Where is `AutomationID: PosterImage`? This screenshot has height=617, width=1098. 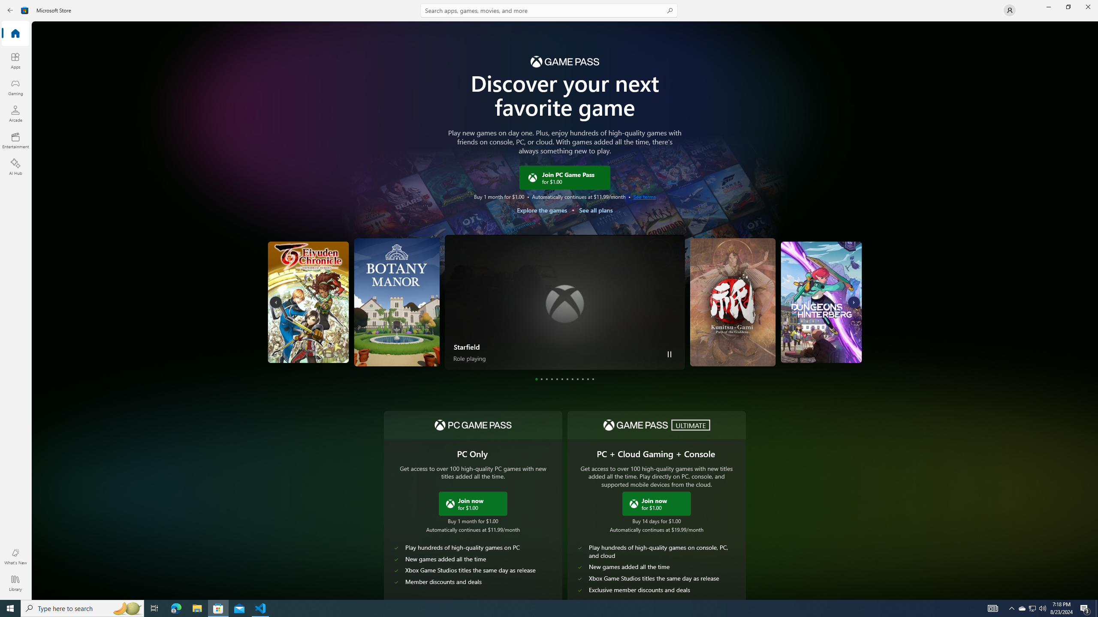 AutomationID: PosterImage is located at coordinates (821, 302).